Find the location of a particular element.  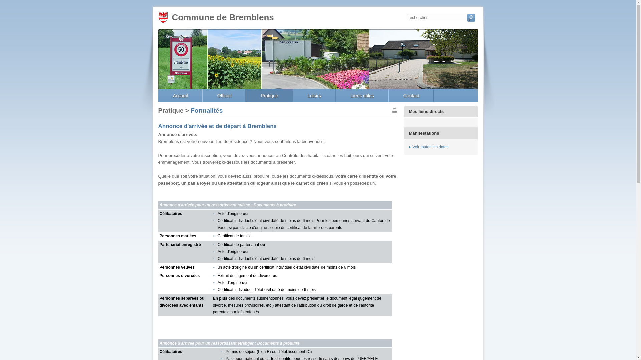

Loisirs is located at coordinates (314, 96).